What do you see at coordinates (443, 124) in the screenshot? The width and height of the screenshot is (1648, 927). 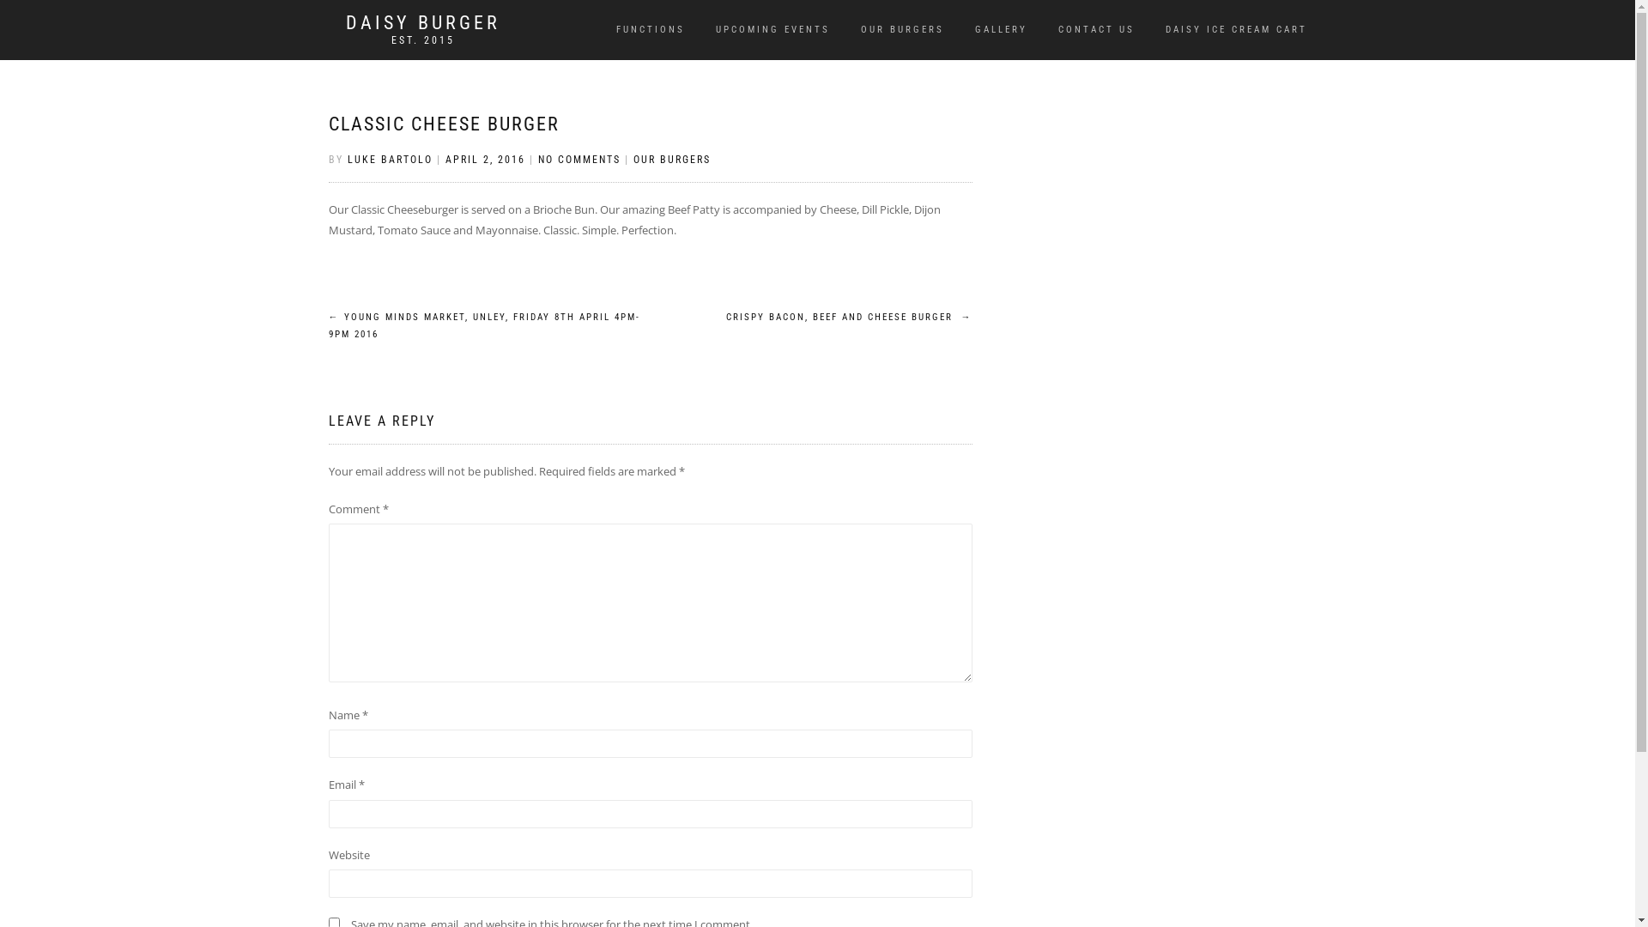 I see `CLASSIC CHEESE BURGER` at bounding box center [443, 124].